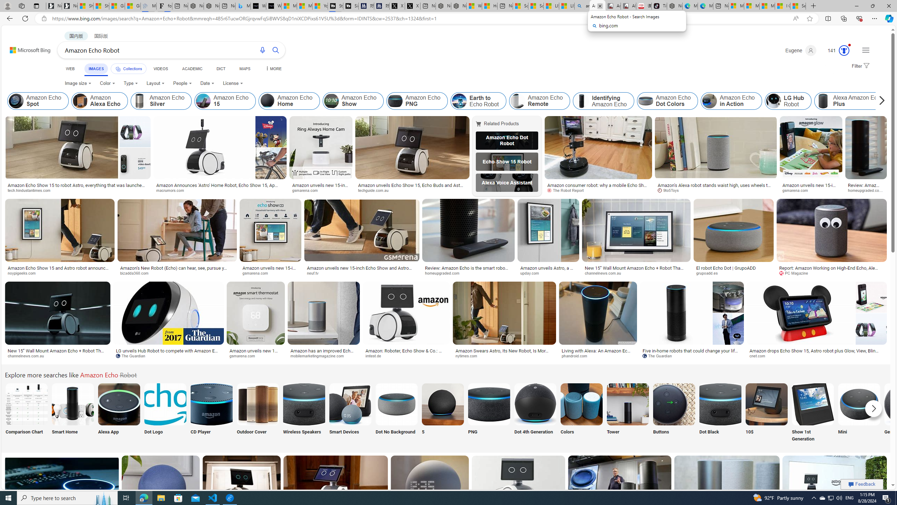 Image resolution: width=897 pixels, height=505 pixels. Describe the element at coordinates (720, 404) in the screenshot. I see `Amazon Echo Dot Black` at that location.